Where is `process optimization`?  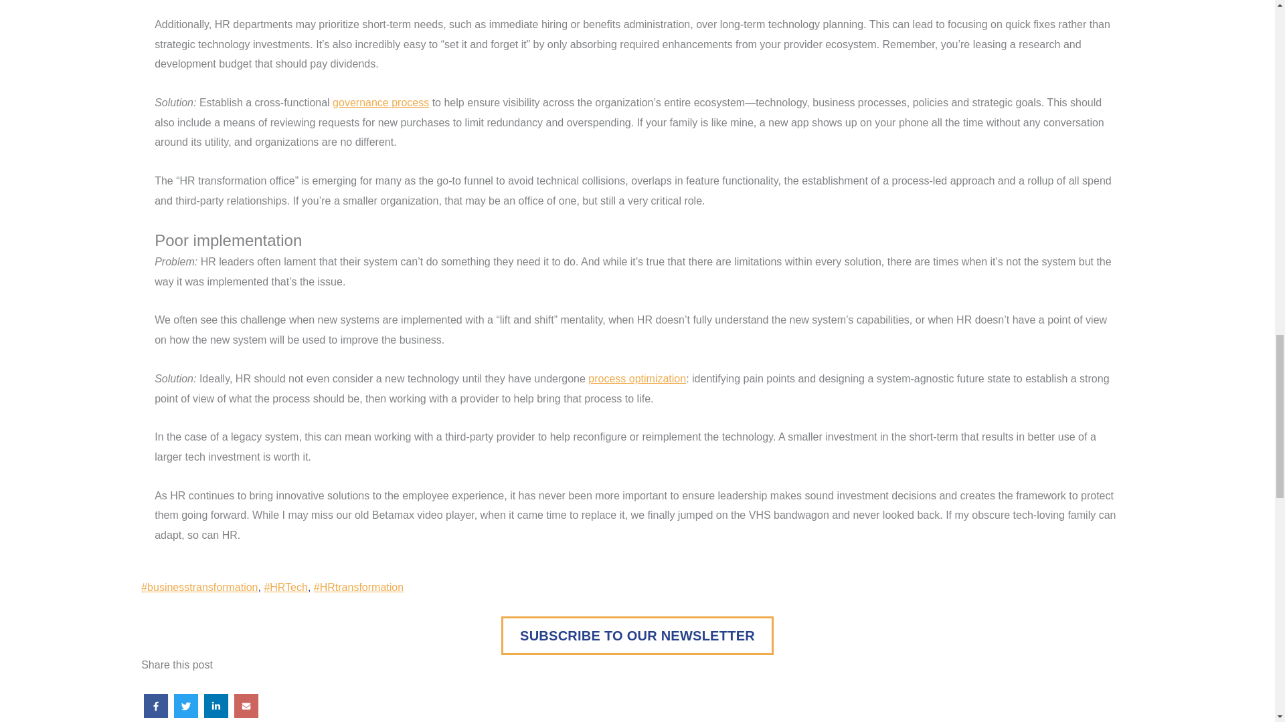
process optimization is located at coordinates (637, 378).